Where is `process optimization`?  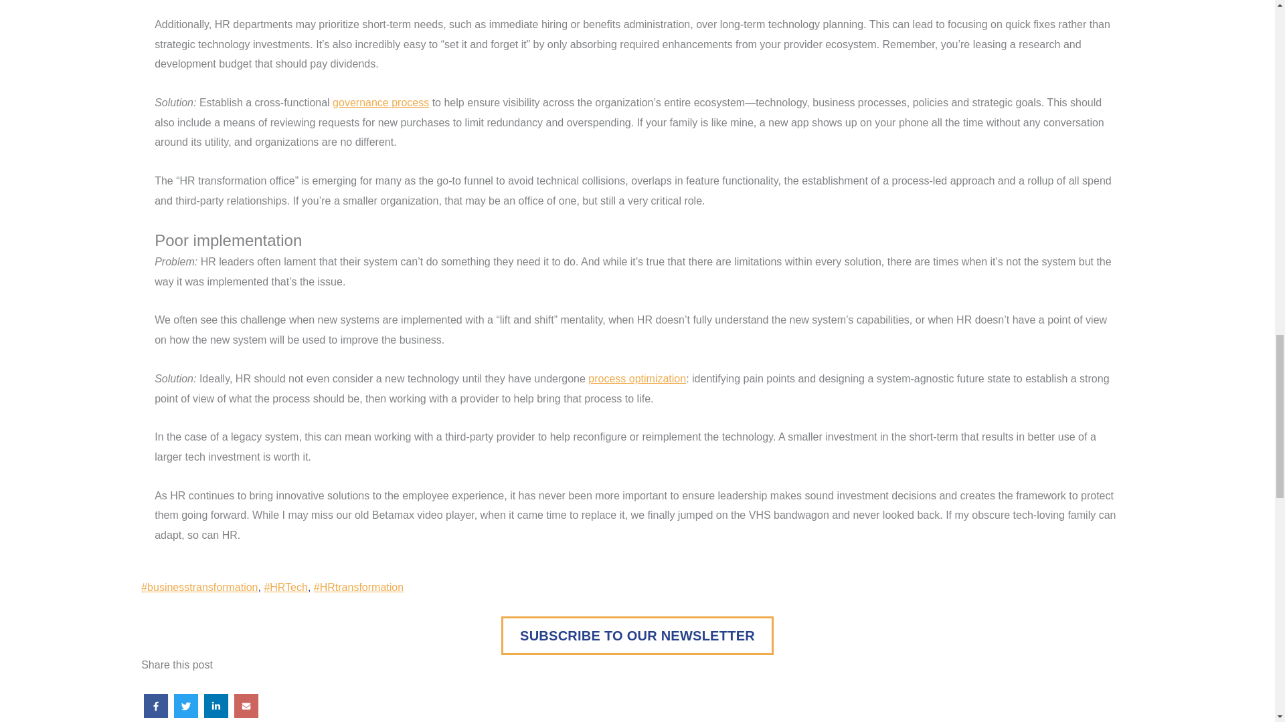
process optimization is located at coordinates (637, 378).